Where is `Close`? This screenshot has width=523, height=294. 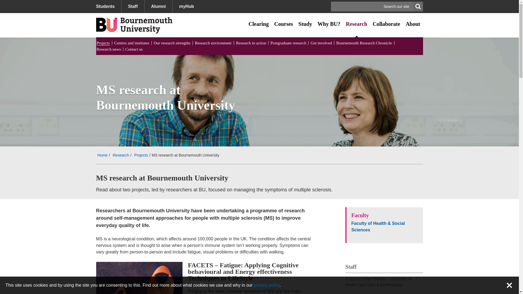 Close is located at coordinates (509, 285).